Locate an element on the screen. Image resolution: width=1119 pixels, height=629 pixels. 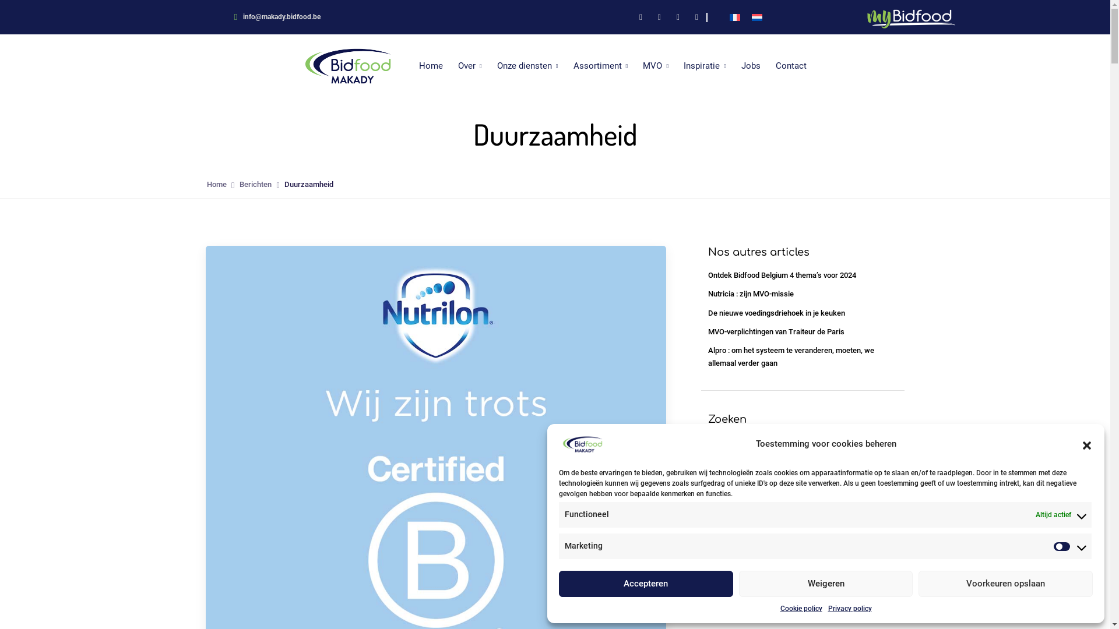
Nutricia : zijn MVO-missie is located at coordinates (751, 294).